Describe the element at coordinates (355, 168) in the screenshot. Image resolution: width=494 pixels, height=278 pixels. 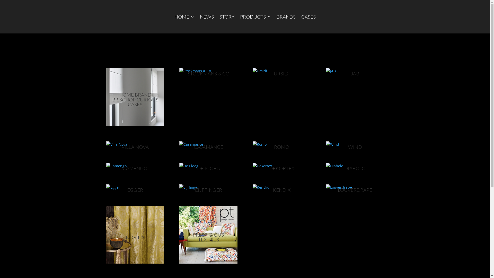
I see `DIABOLO` at that location.